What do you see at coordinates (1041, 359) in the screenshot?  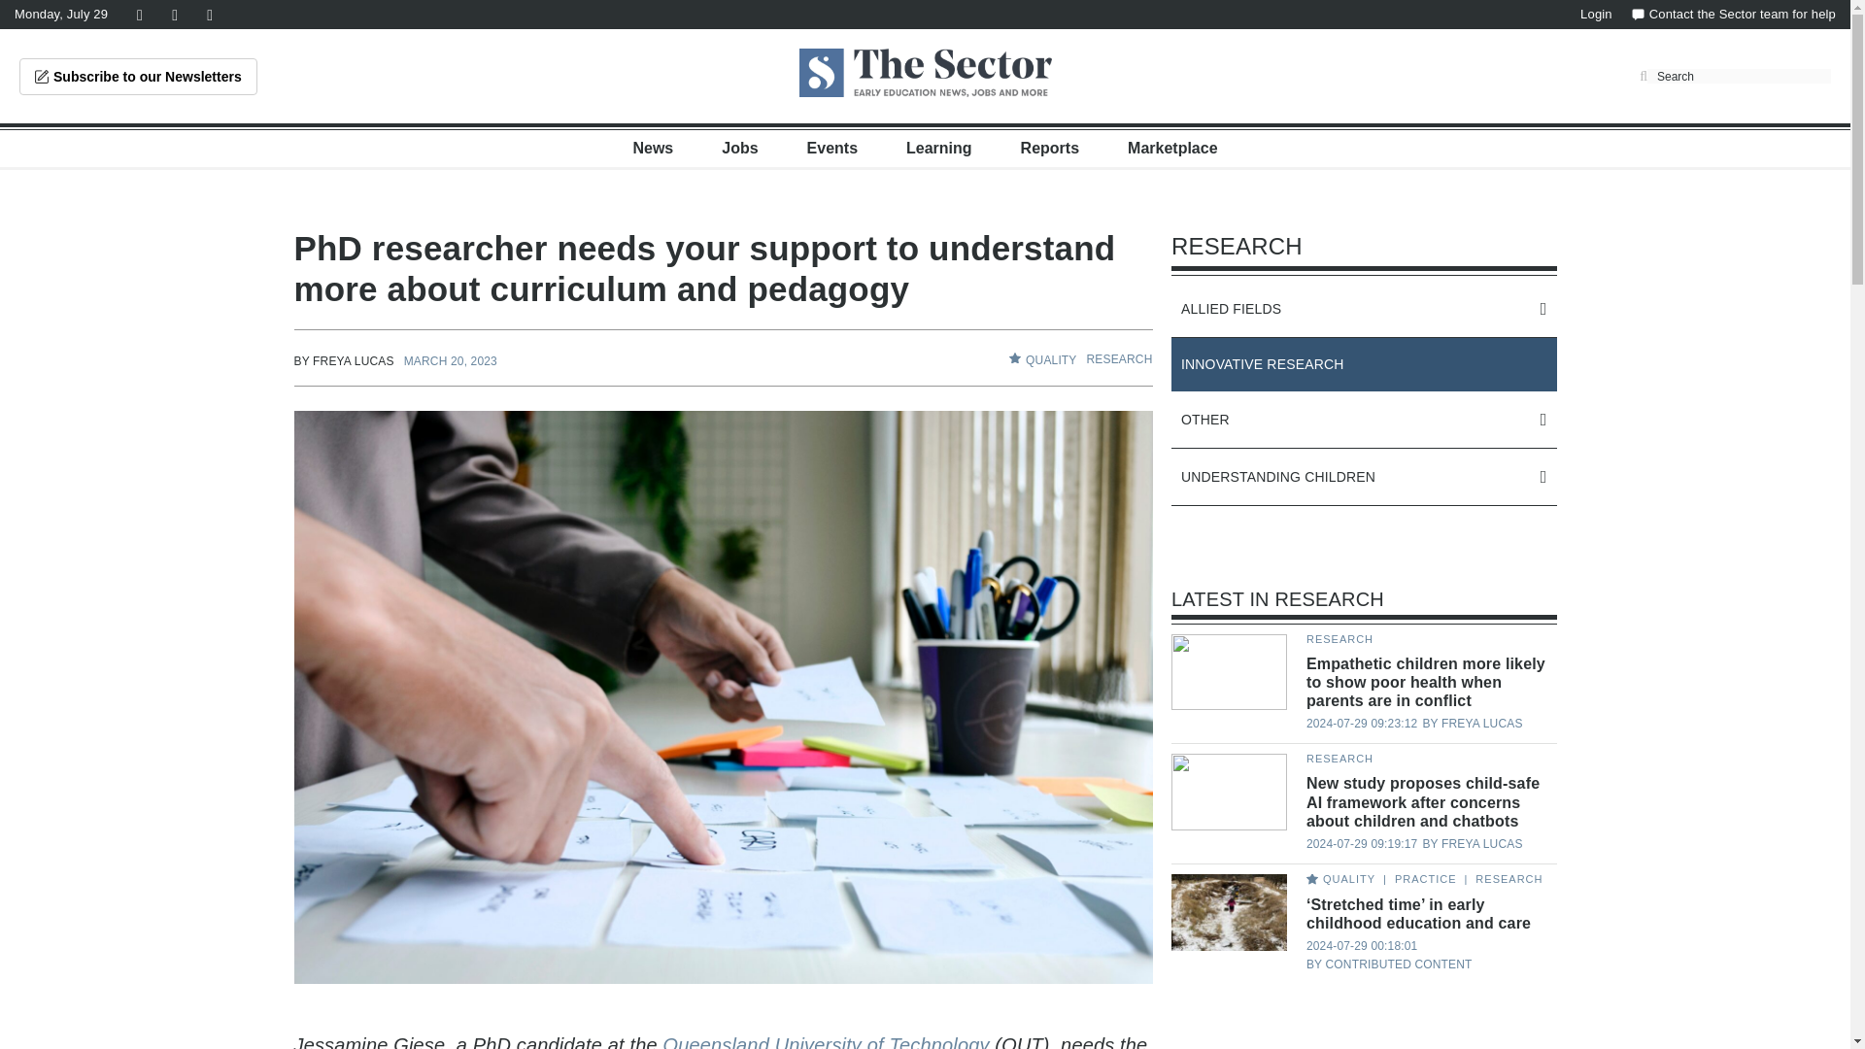 I see `SHAPE COPY 5 CREATED WITH SKETCH. QUALITY` at bounding box center [1041, 359].